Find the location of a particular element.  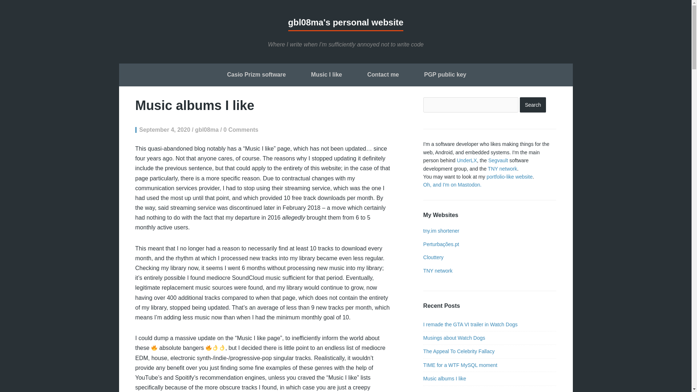

Search is located at coordinates (533, 105).